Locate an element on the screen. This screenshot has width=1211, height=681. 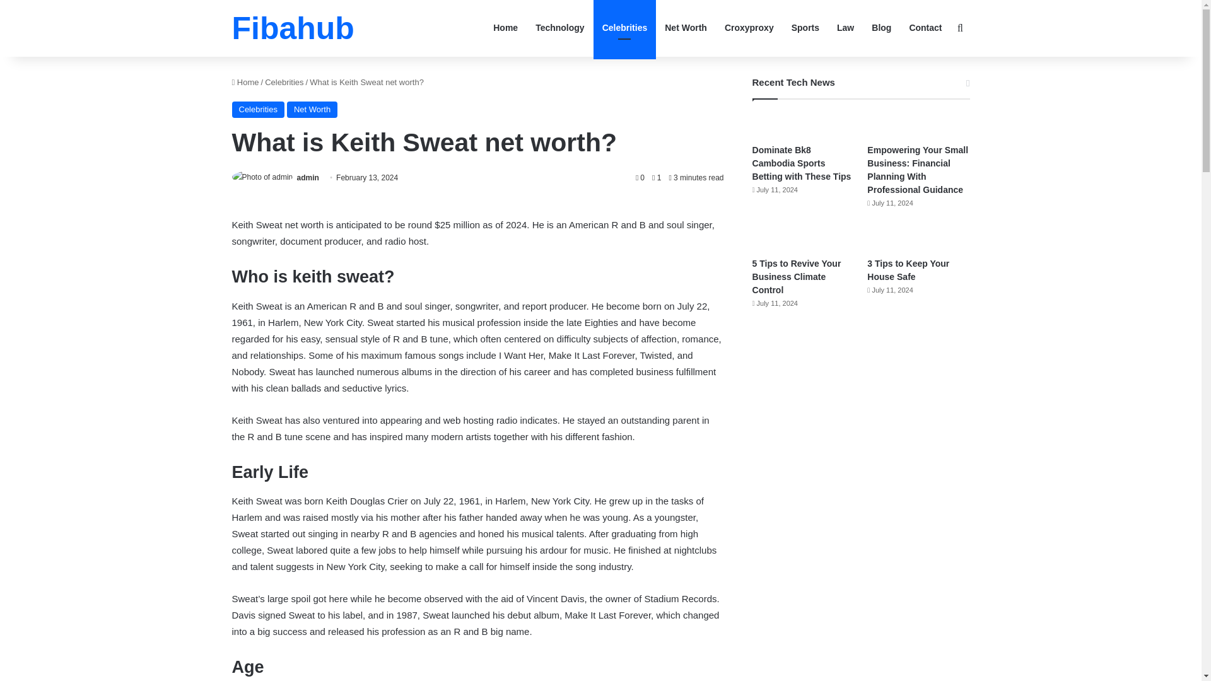
Croxyproxy is located at coordinates (749, 28).